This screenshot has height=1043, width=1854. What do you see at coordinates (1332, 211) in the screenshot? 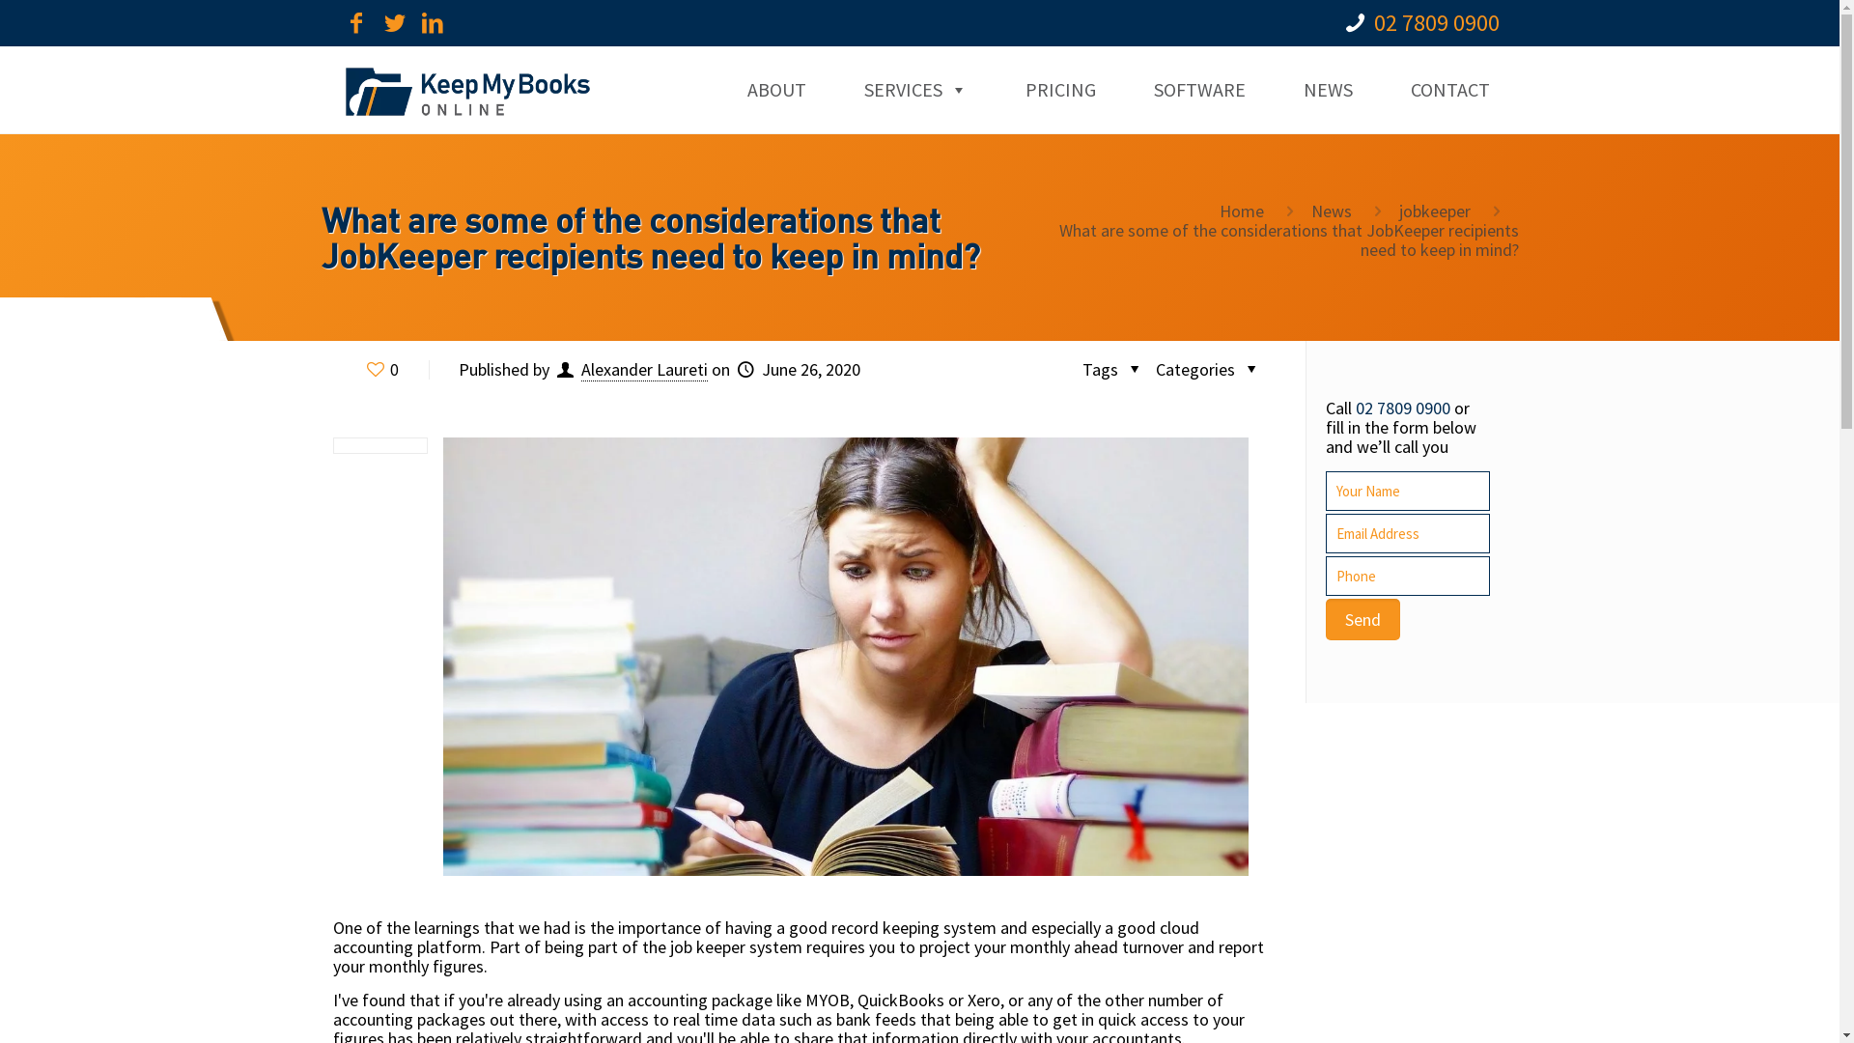
I see `News` at bounding box center [1332, 211].